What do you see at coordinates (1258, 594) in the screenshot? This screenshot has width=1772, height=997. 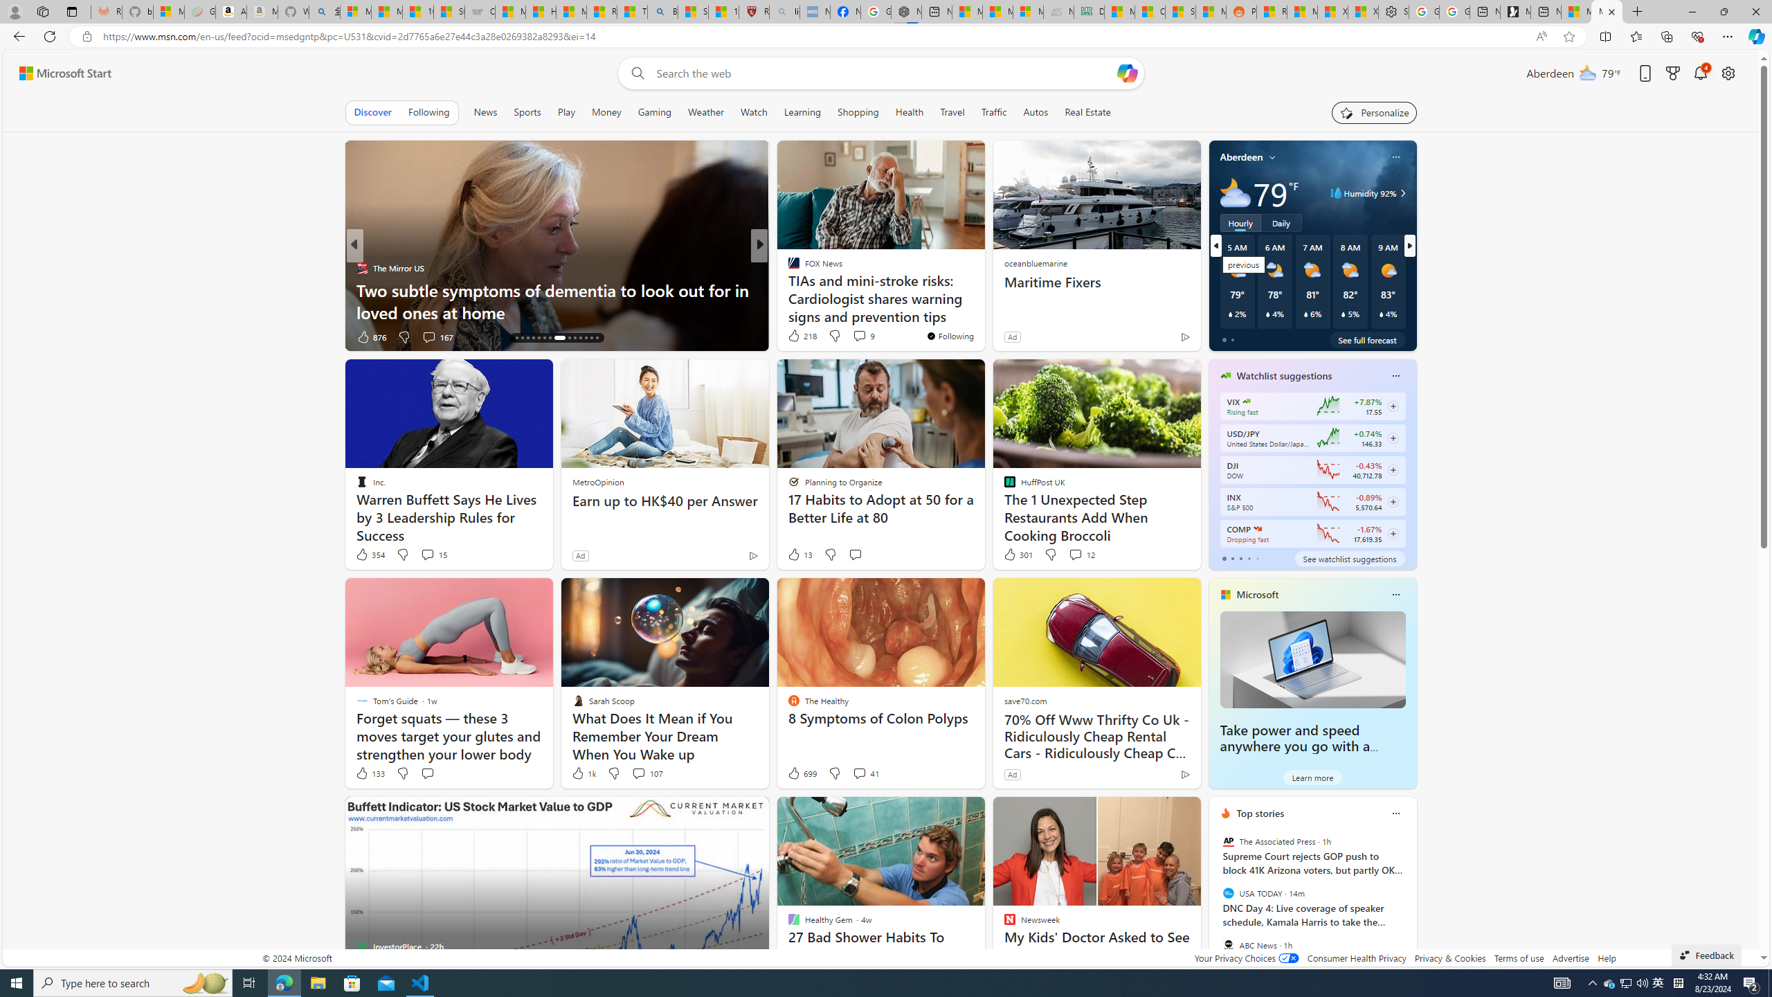 I see `Microsoft` at bounding box center [1258, 594].